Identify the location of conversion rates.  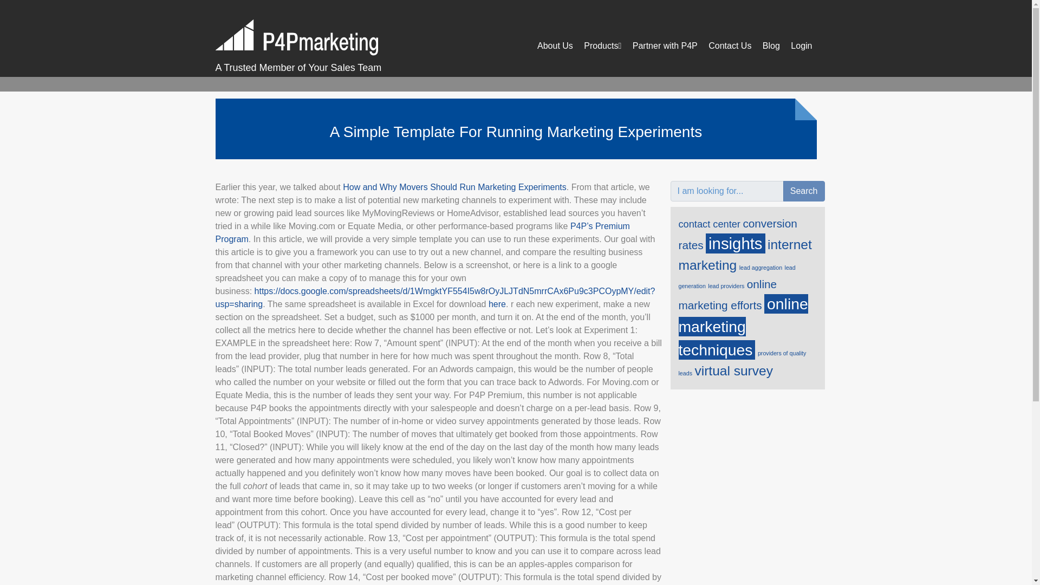
(737, 234).